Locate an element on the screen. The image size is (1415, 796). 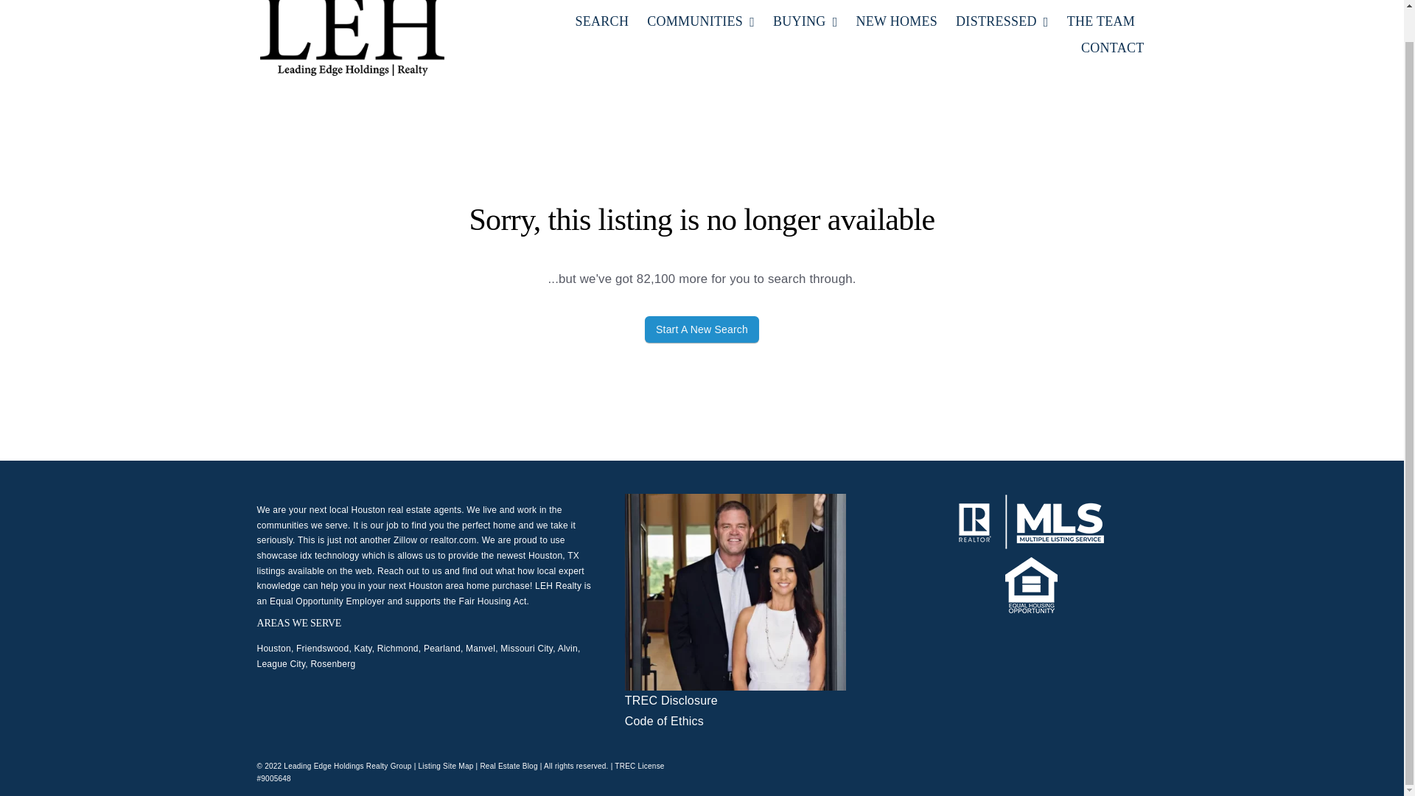
Richmond is located at coordinates (398, 648).